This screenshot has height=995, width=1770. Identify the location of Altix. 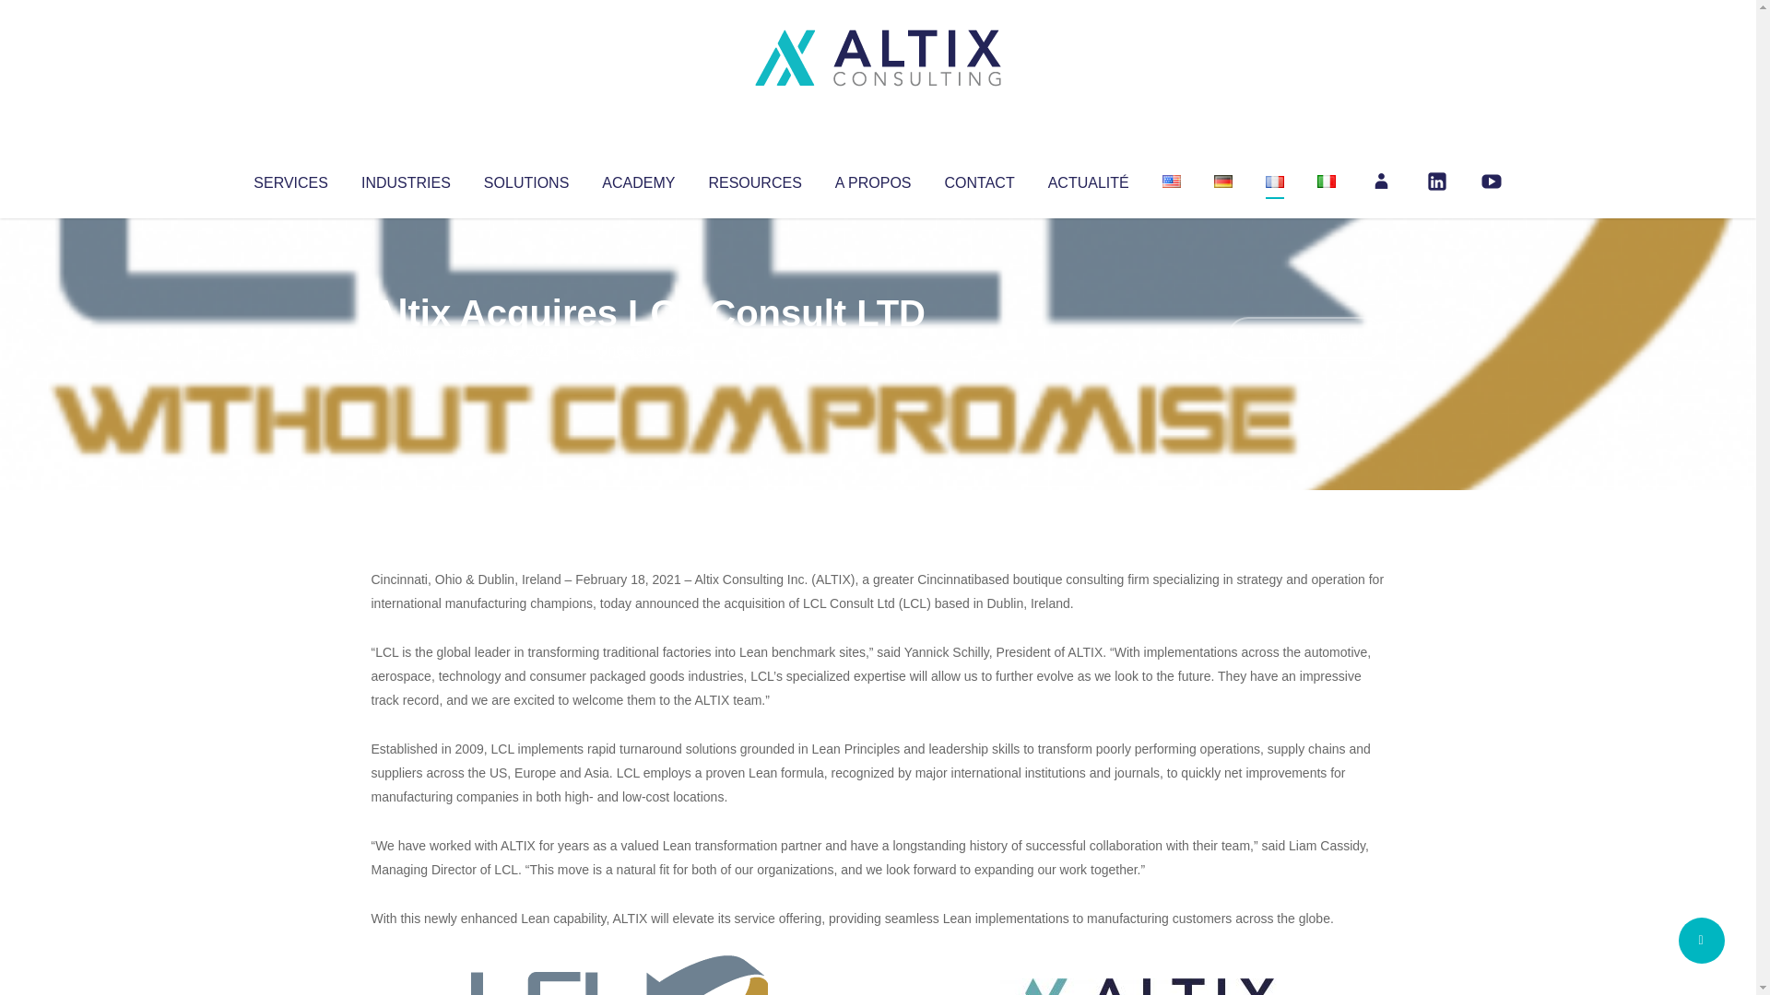
(406, 350).